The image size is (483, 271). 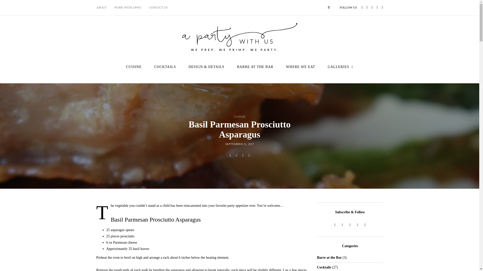 I want to click on GALLERIES, so click(x=340, y=67).